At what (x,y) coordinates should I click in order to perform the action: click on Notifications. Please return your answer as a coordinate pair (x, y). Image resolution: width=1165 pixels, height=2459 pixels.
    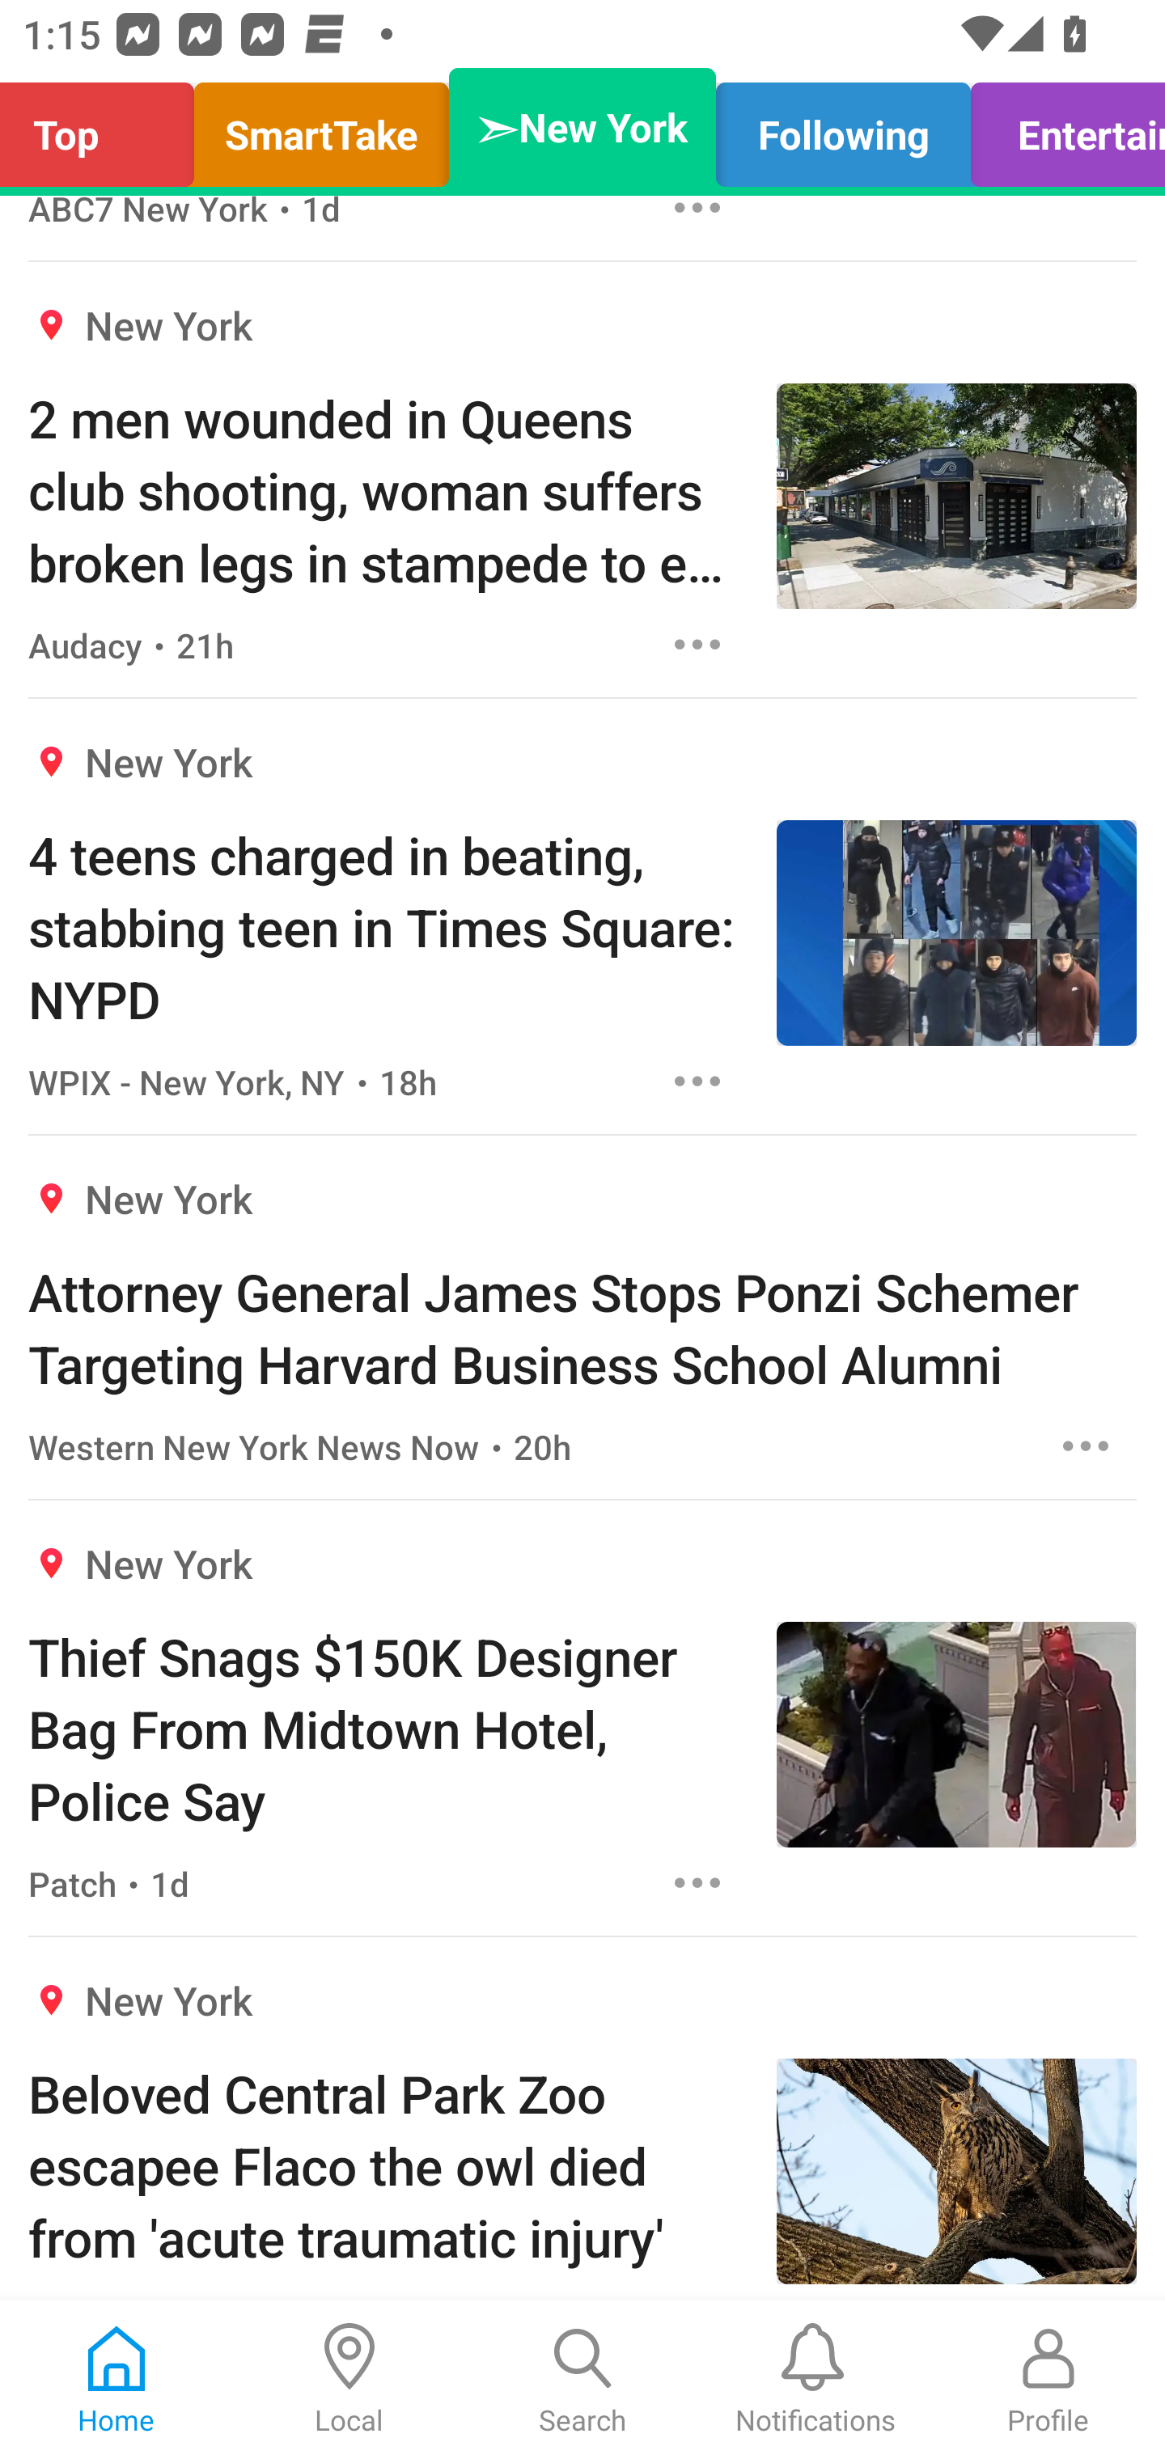
    Looking at the image, I should click on (815, 2380).